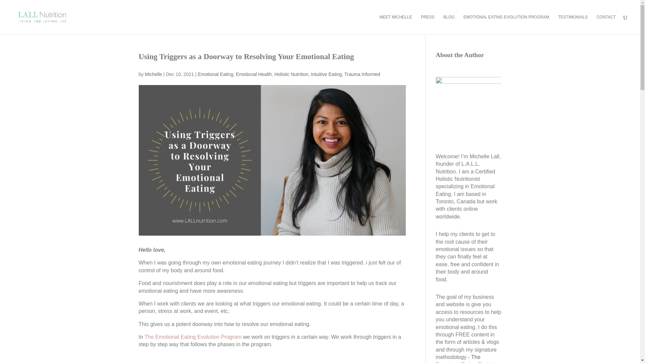 This screenshot has width=645, height=363. Describe the element at coordinates (216, 74) in the screenshot. I see `Emotional Eating` at that location.